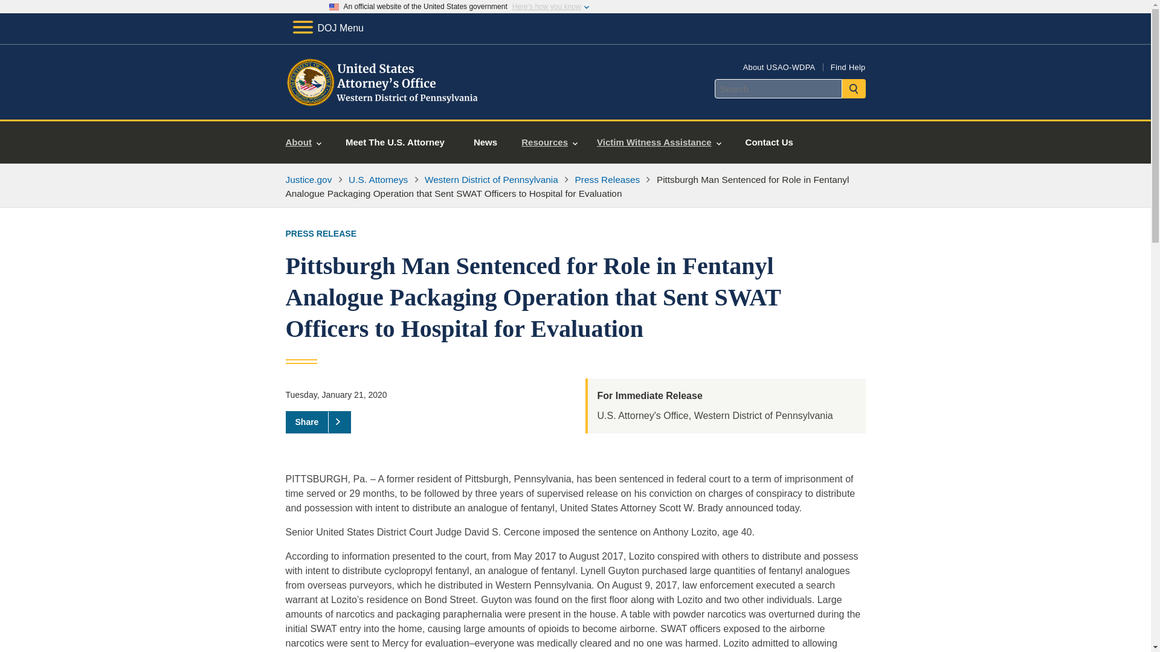 The width and height of the screenshot is (1160, 652). What do you see at coordinates (485, 142) in the screenshot?
I see `News` at bounding box center [485, 142].